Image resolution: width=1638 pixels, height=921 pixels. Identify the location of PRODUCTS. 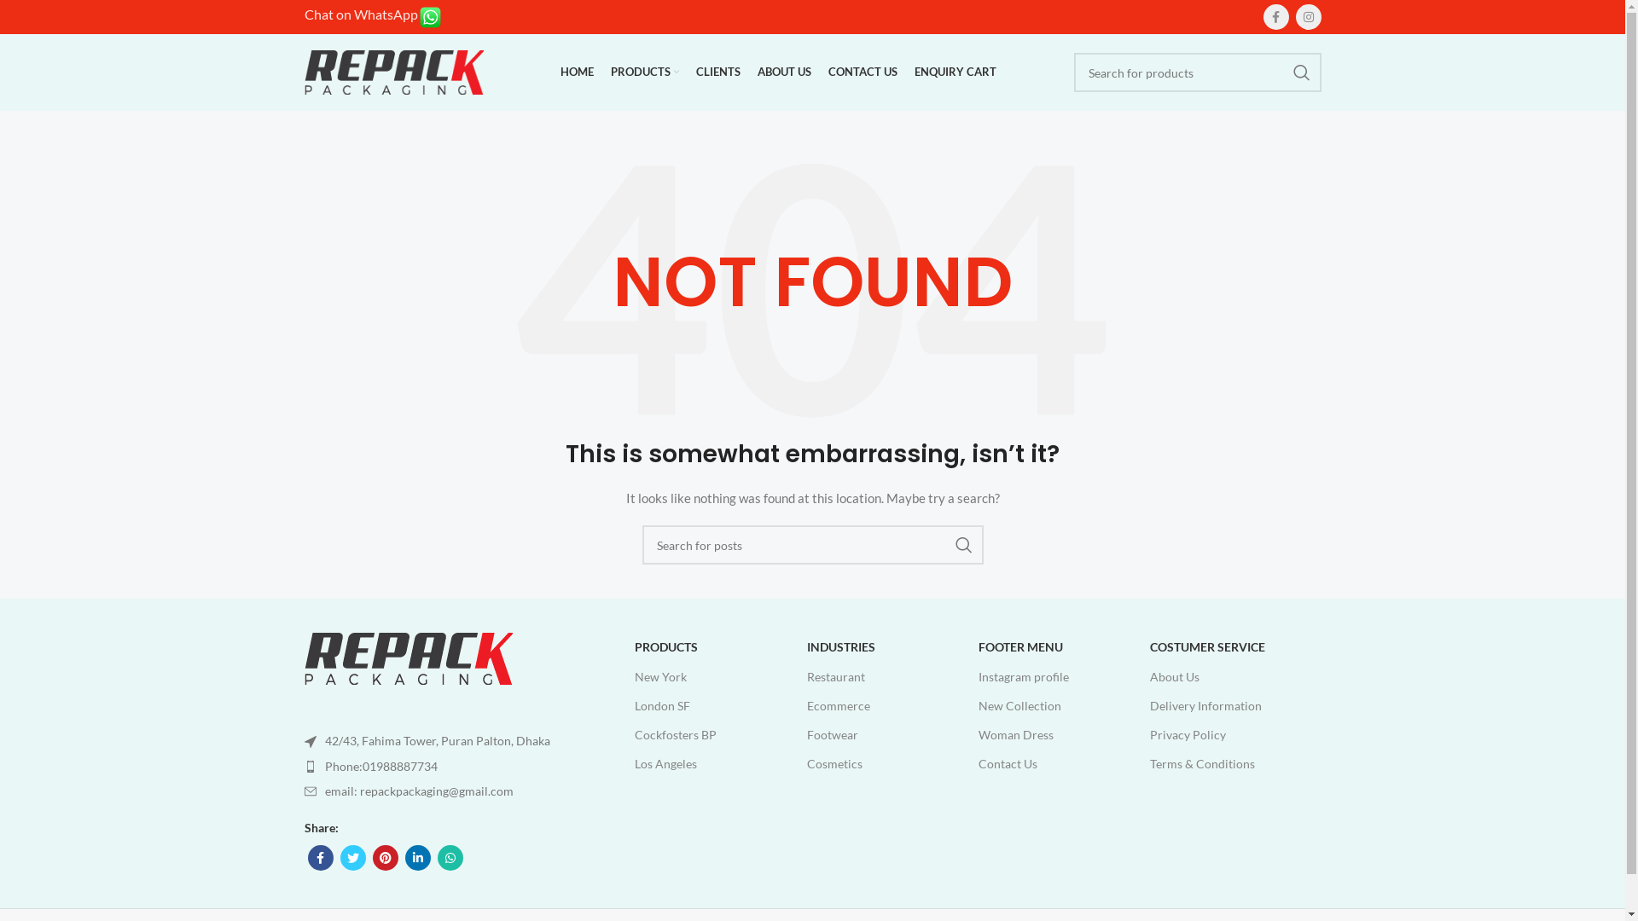
(645, 72).